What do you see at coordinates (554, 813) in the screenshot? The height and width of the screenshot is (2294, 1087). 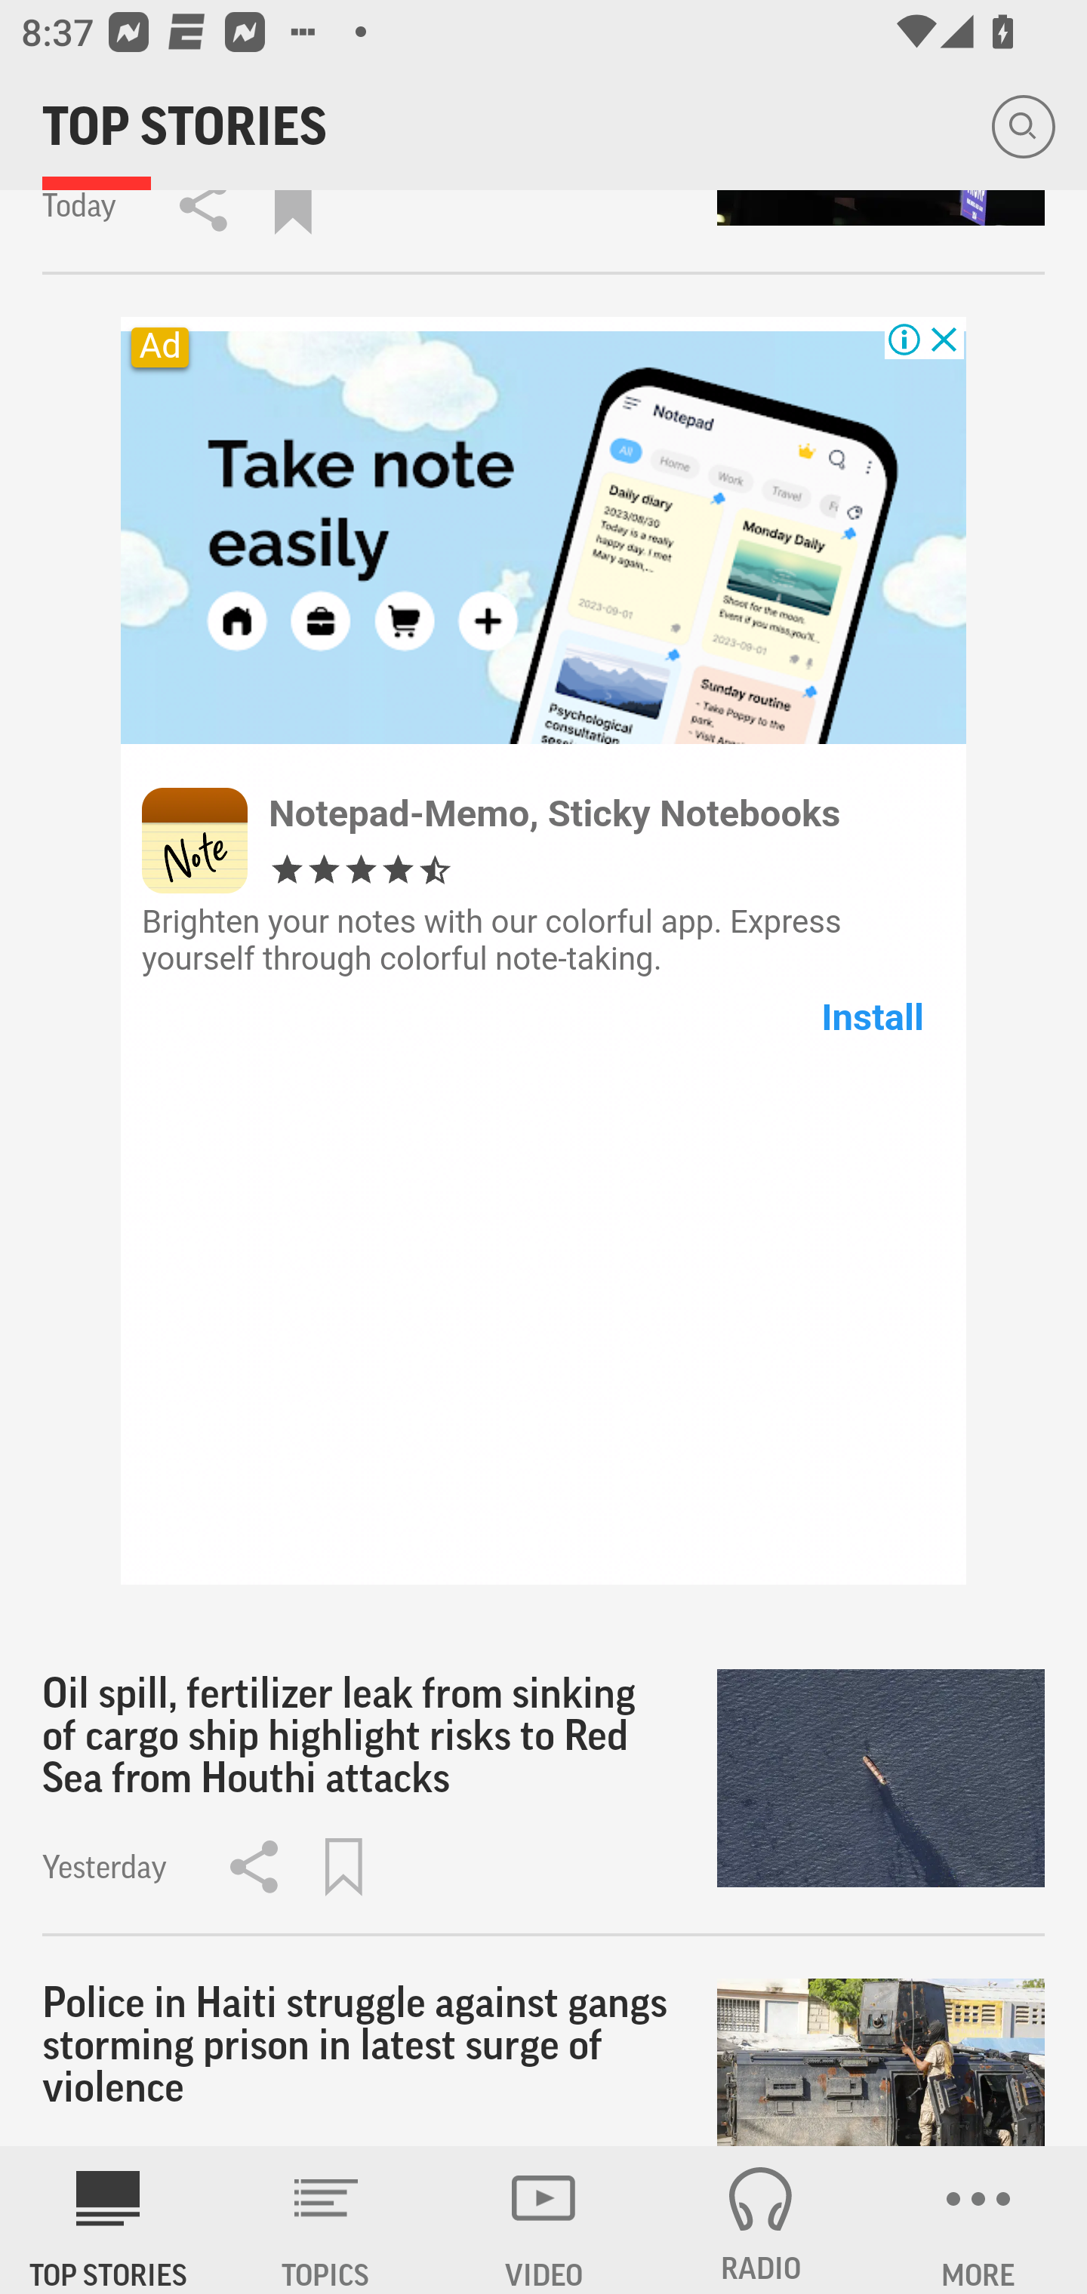 I see `Notepad-Memo, Sticky Notebooks` at bounding box center [554, 813].